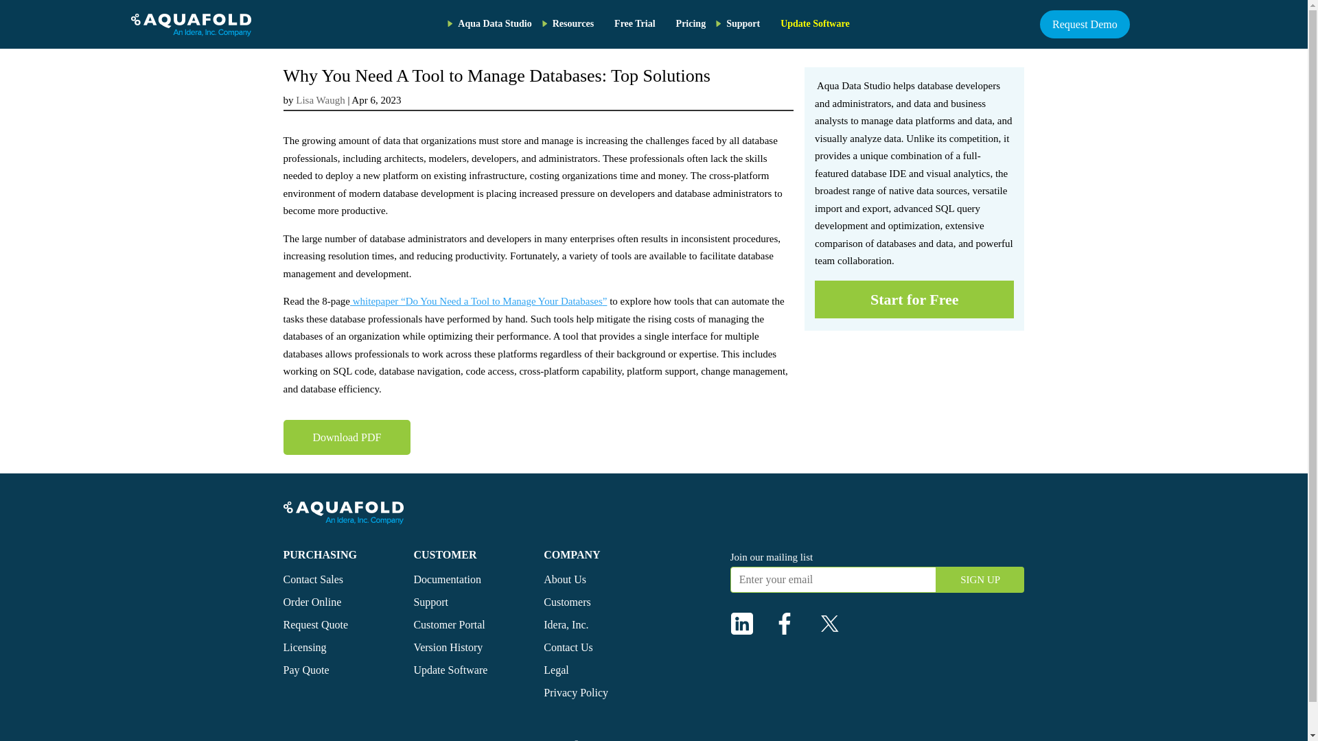 This screenshot has width=1318, height=741. What do you see at coordinates (450, 670) in the screenshot?
I see `Update Software` at bounding box center [450, 670].